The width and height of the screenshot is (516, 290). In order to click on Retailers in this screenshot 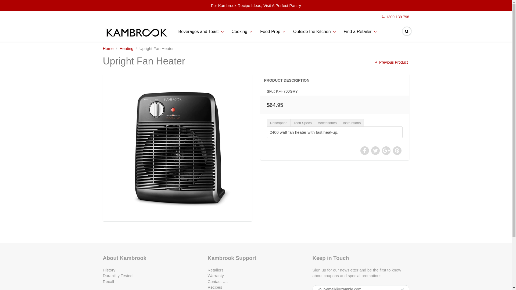, I will do `click(216, 270)`.